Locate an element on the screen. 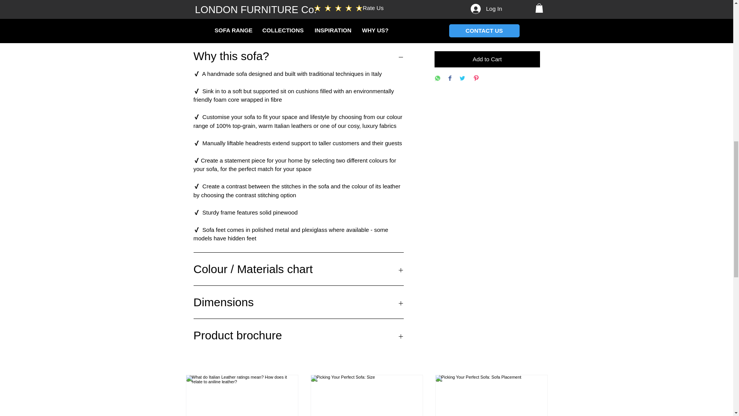 Image resolution: width=739 pixels, height=416 pixels. Product brochure is located at coordinates (298, 335).